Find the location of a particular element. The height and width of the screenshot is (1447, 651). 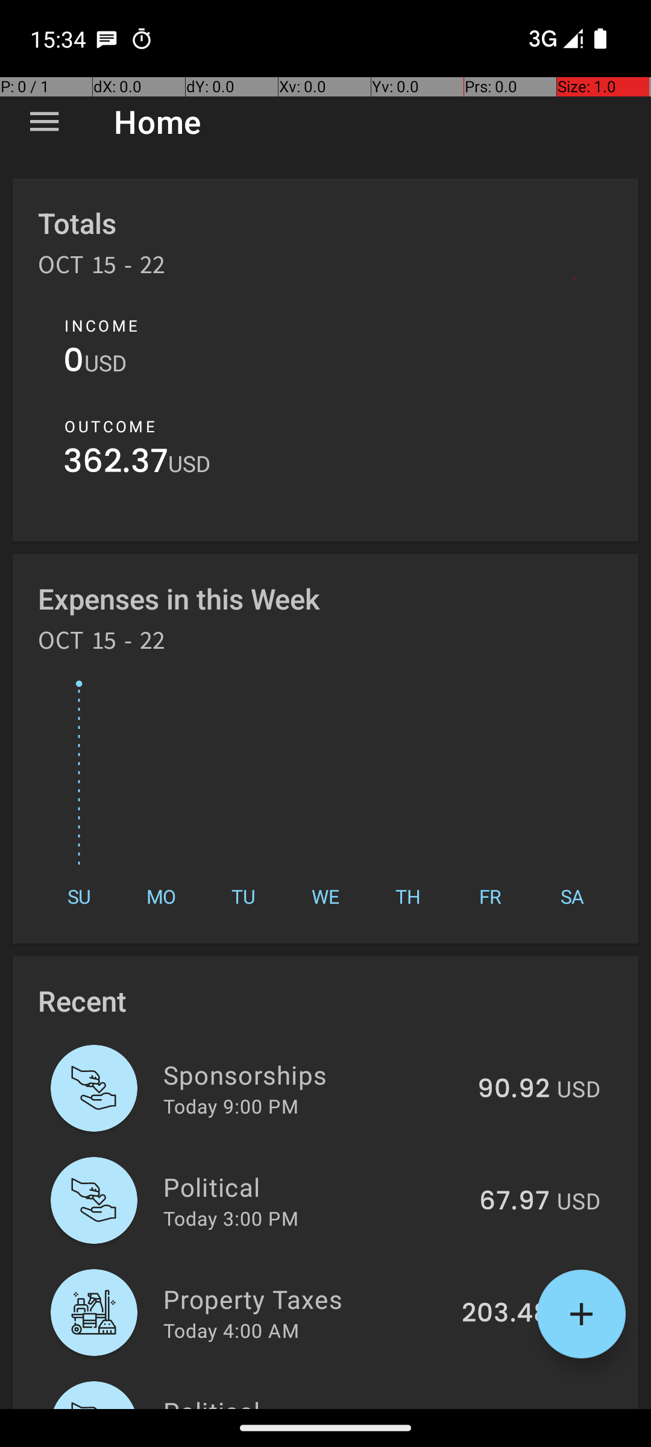

Today 4:00 AM is located at coordinates (231, 1330).